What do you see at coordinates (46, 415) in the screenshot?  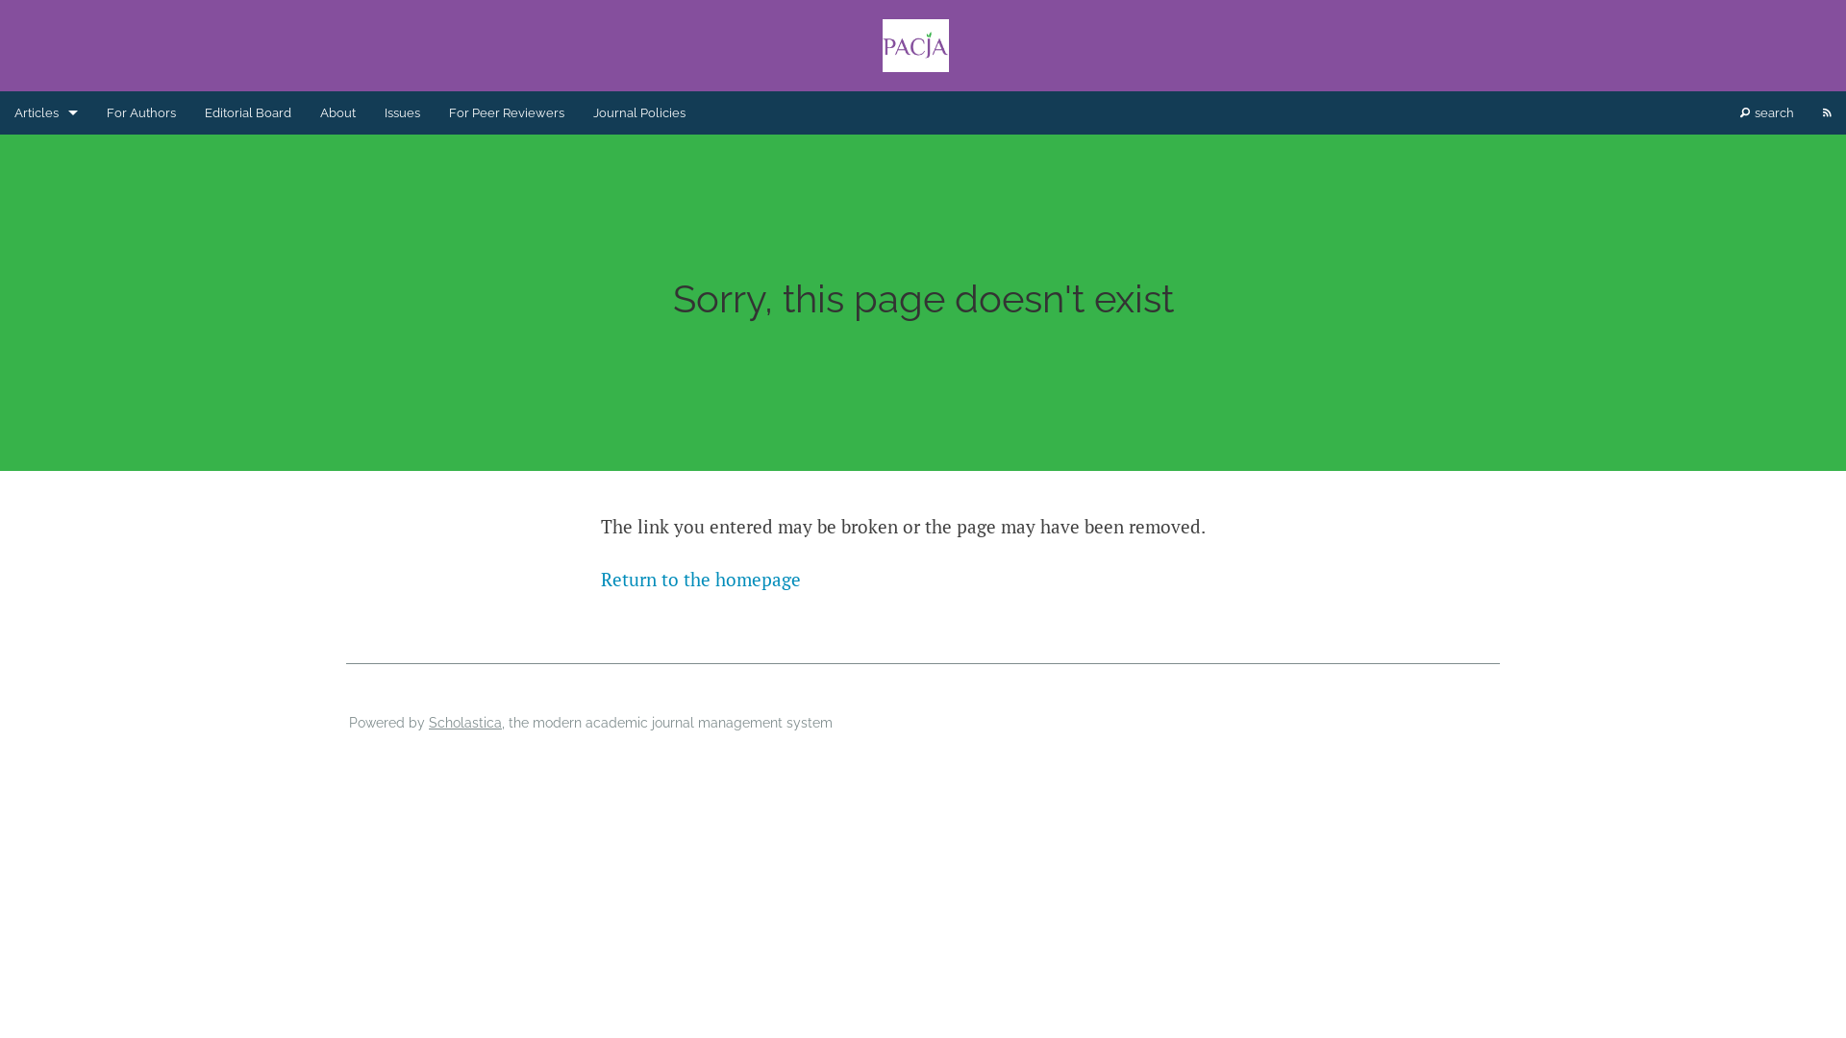 I see `Viewpoints` at bounding box center [46, 415].